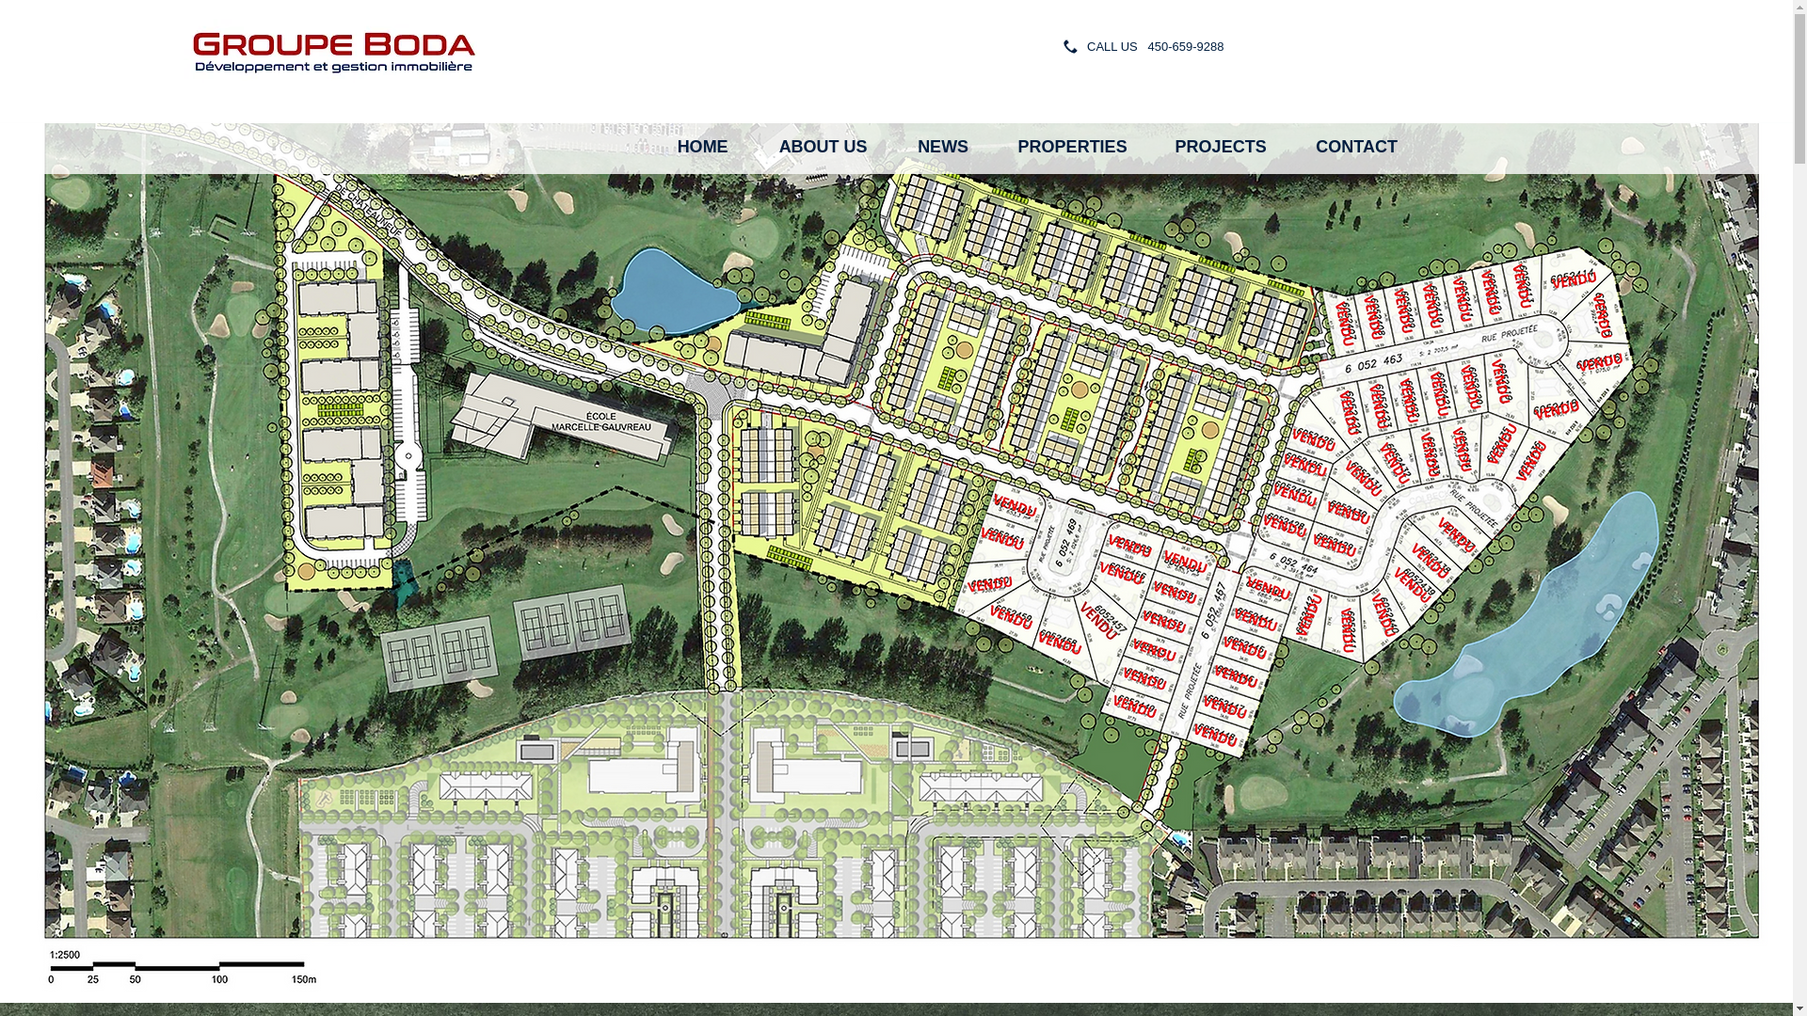 The height and width of the screenshot is (1016, 1807). Describe the element at coordinates (943, 147) in the screenshot. I see `NEWS` at that location.